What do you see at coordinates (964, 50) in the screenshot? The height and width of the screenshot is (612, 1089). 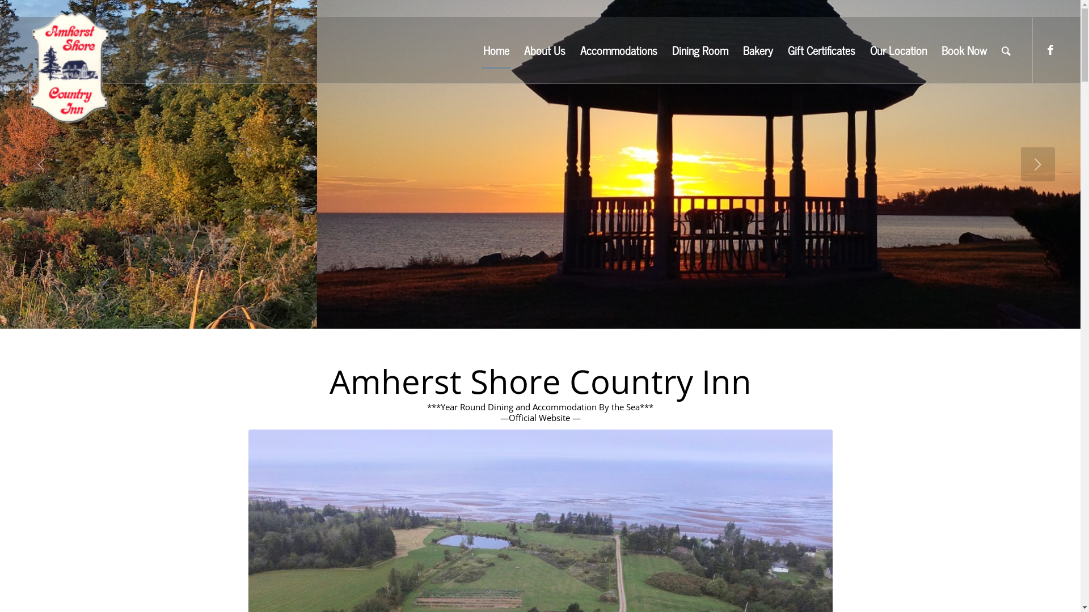 I see `Book Now` at bounding box center [964, 50].